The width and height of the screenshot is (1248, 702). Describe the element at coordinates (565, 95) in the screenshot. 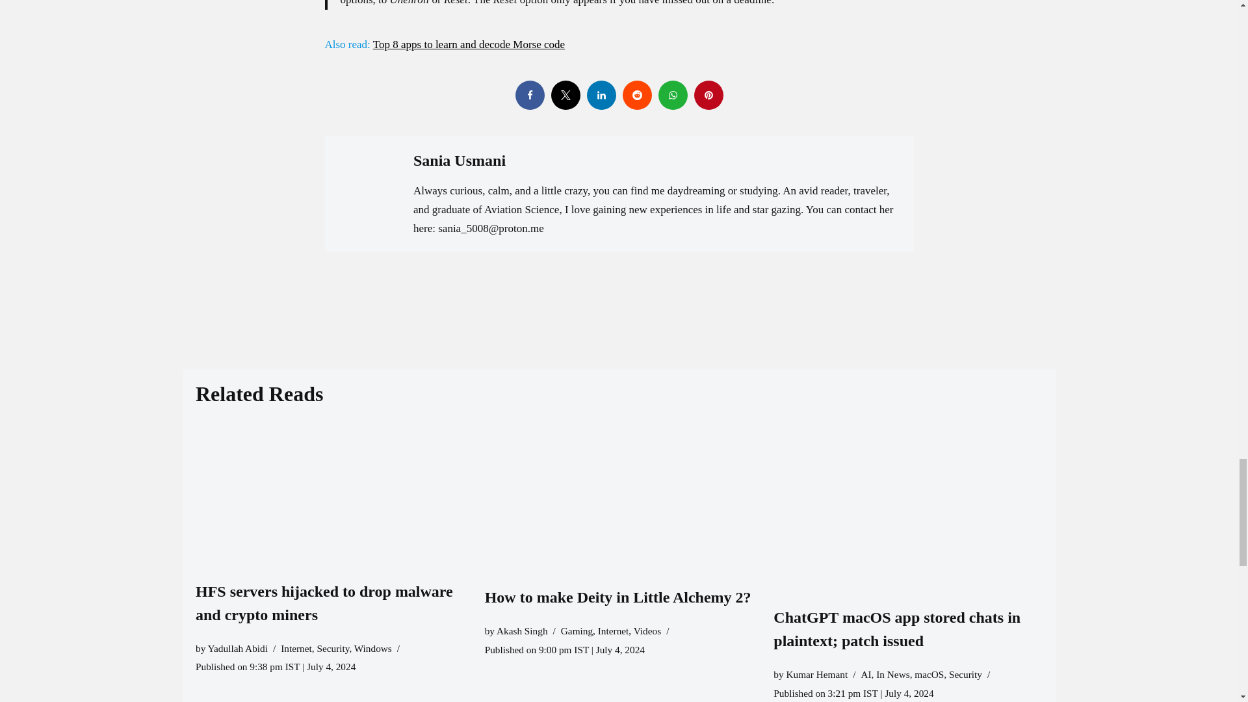

I see `Twitter` at that location.